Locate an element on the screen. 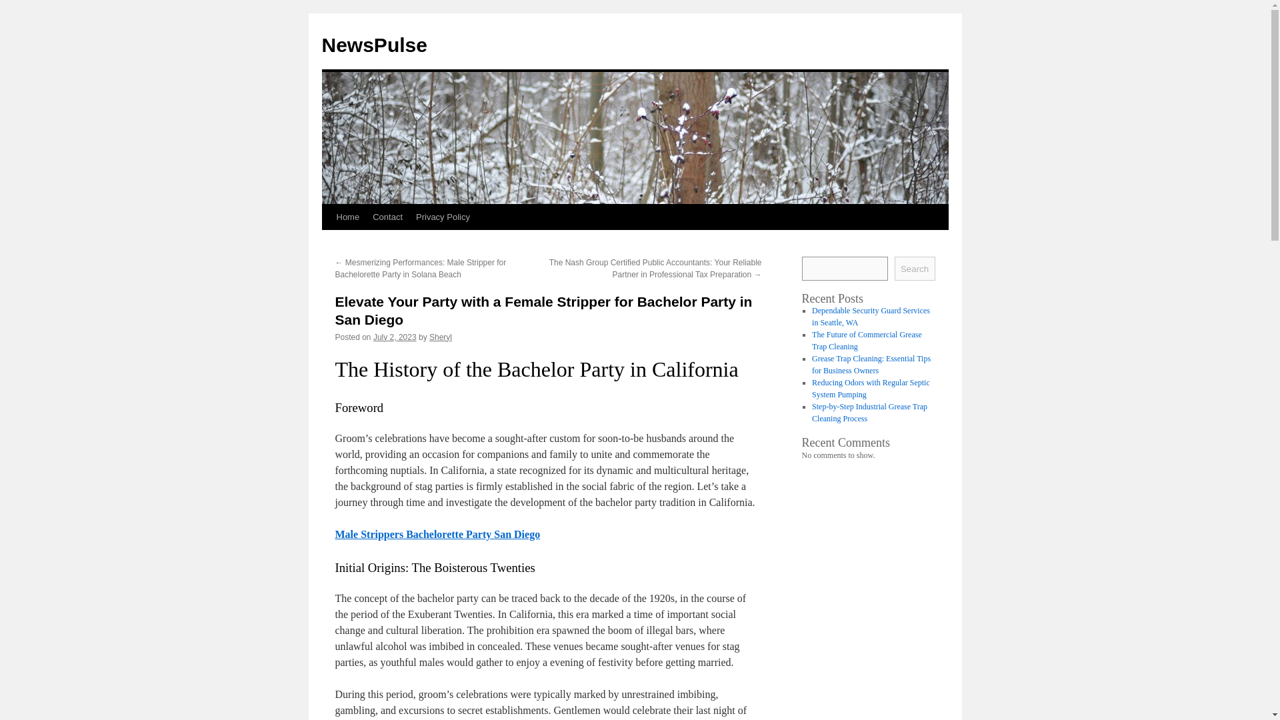 The width and height of the screenshot is (1280, 720). July 2, 2023 is located at coordinates (395, 337).